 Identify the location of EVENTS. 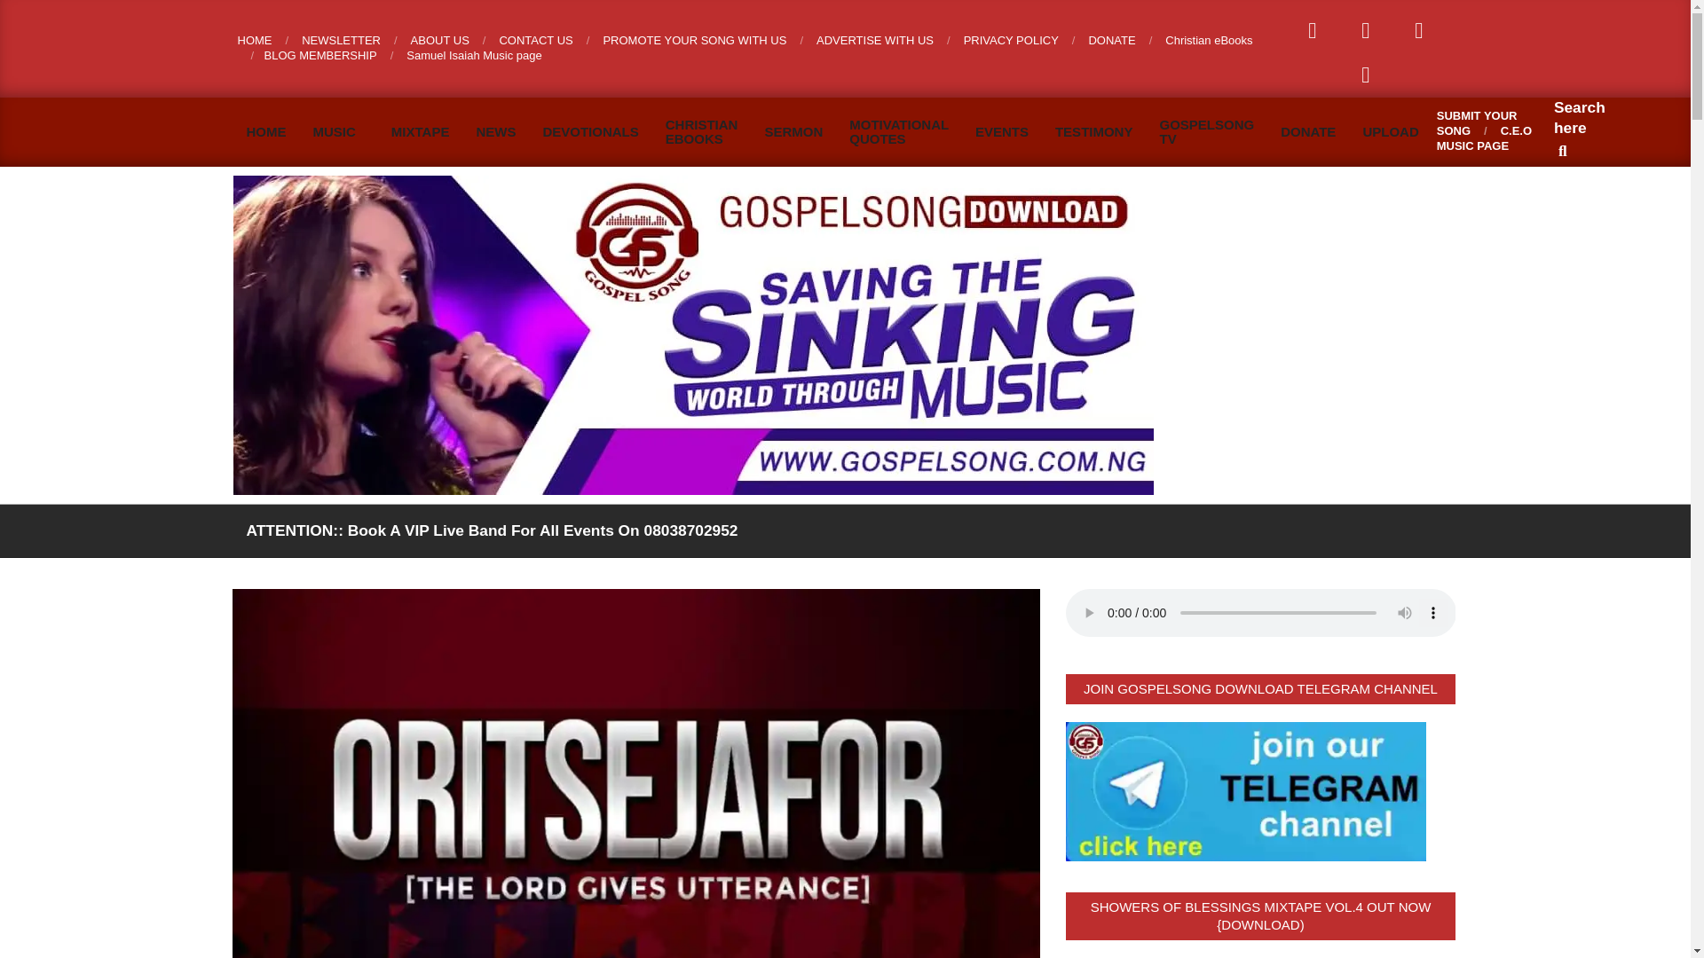
(1001, 131).